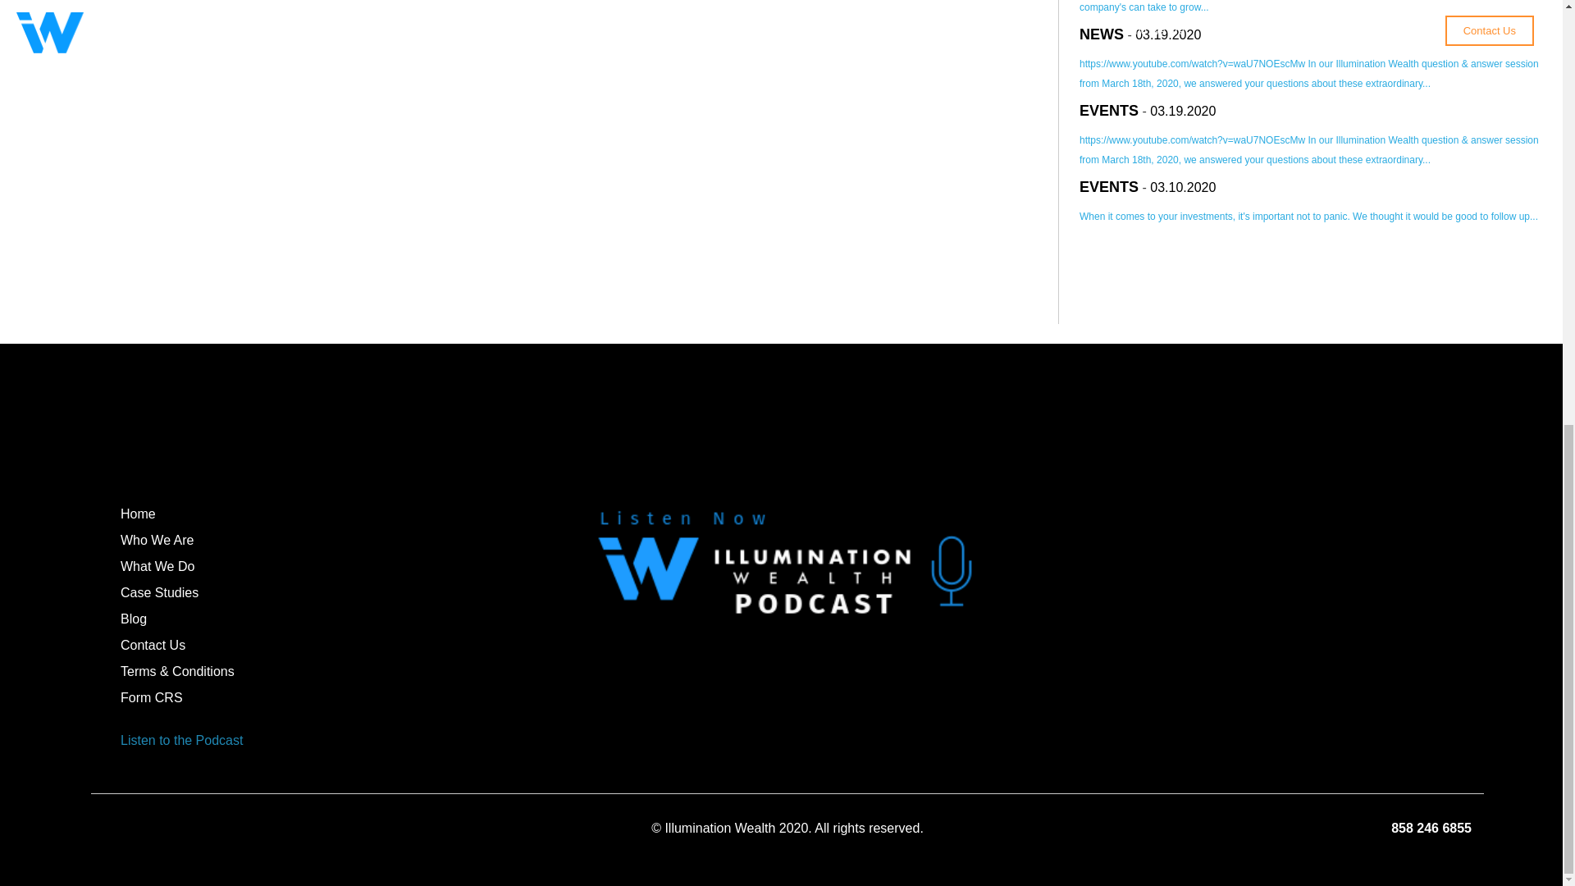  I want to click on EVENTS, so click(1109, 187).